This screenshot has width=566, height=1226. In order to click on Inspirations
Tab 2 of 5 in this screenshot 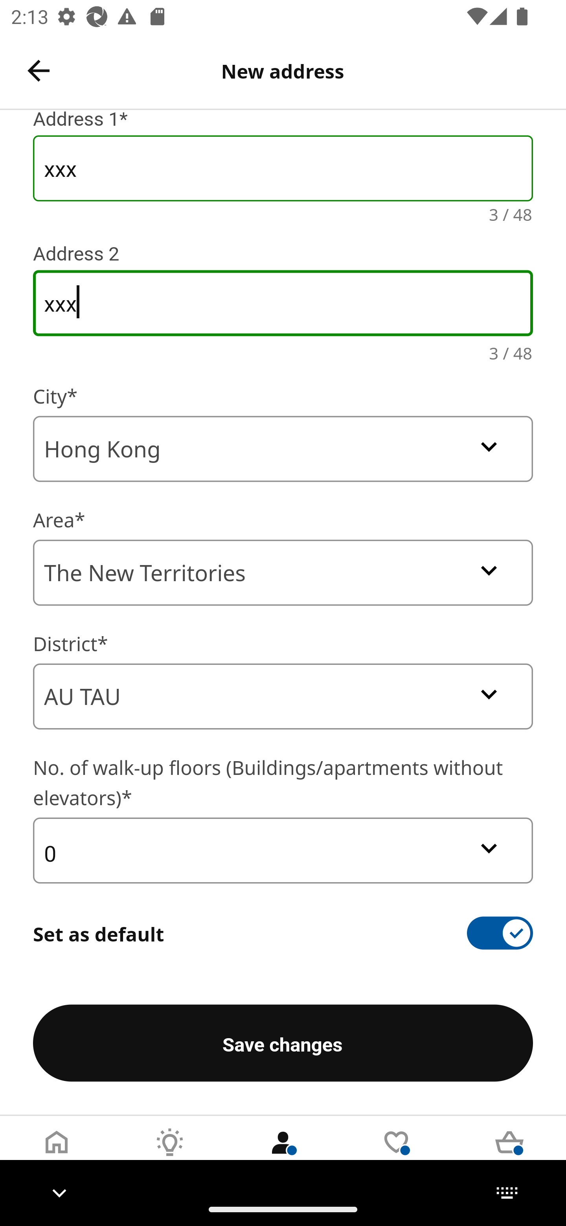, I will do `click(170, 1154)`.